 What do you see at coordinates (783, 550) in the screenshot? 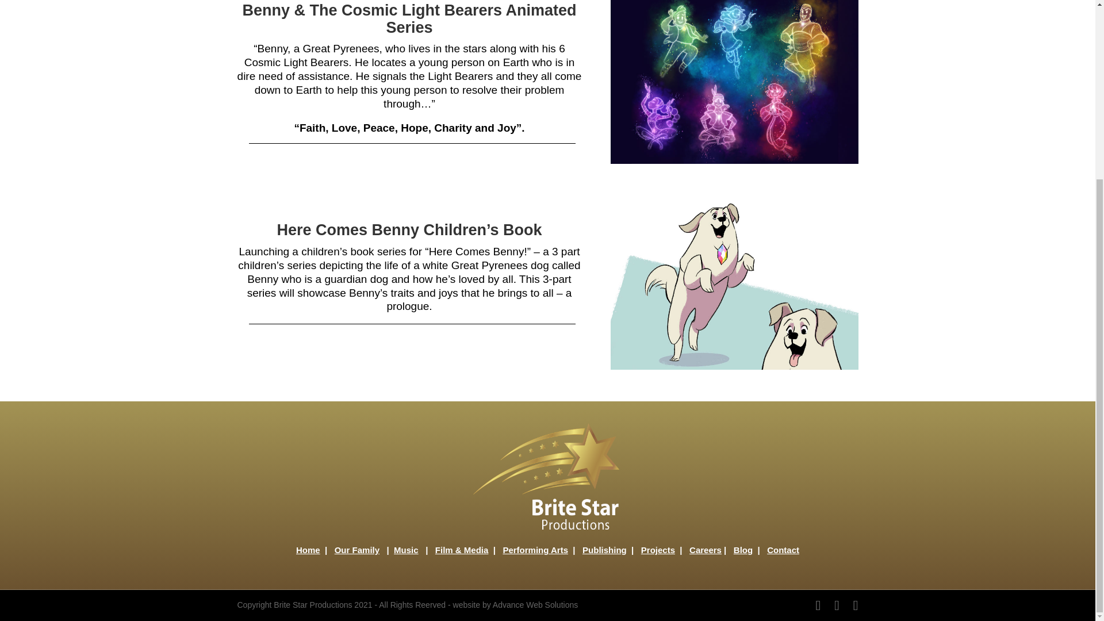
I see `Contact` at bounding box center [783, 550].